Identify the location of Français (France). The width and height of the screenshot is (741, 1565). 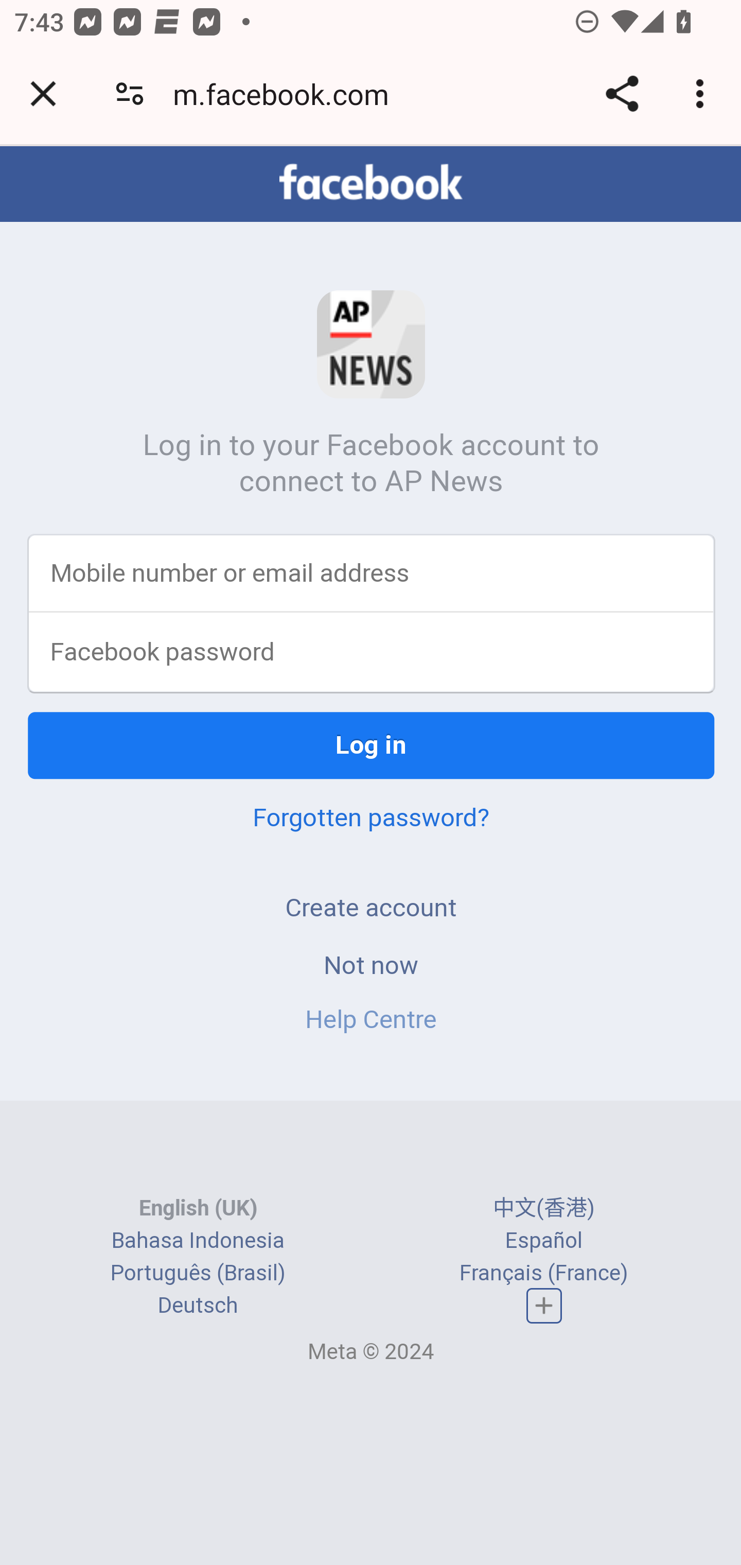
(543, 1275).